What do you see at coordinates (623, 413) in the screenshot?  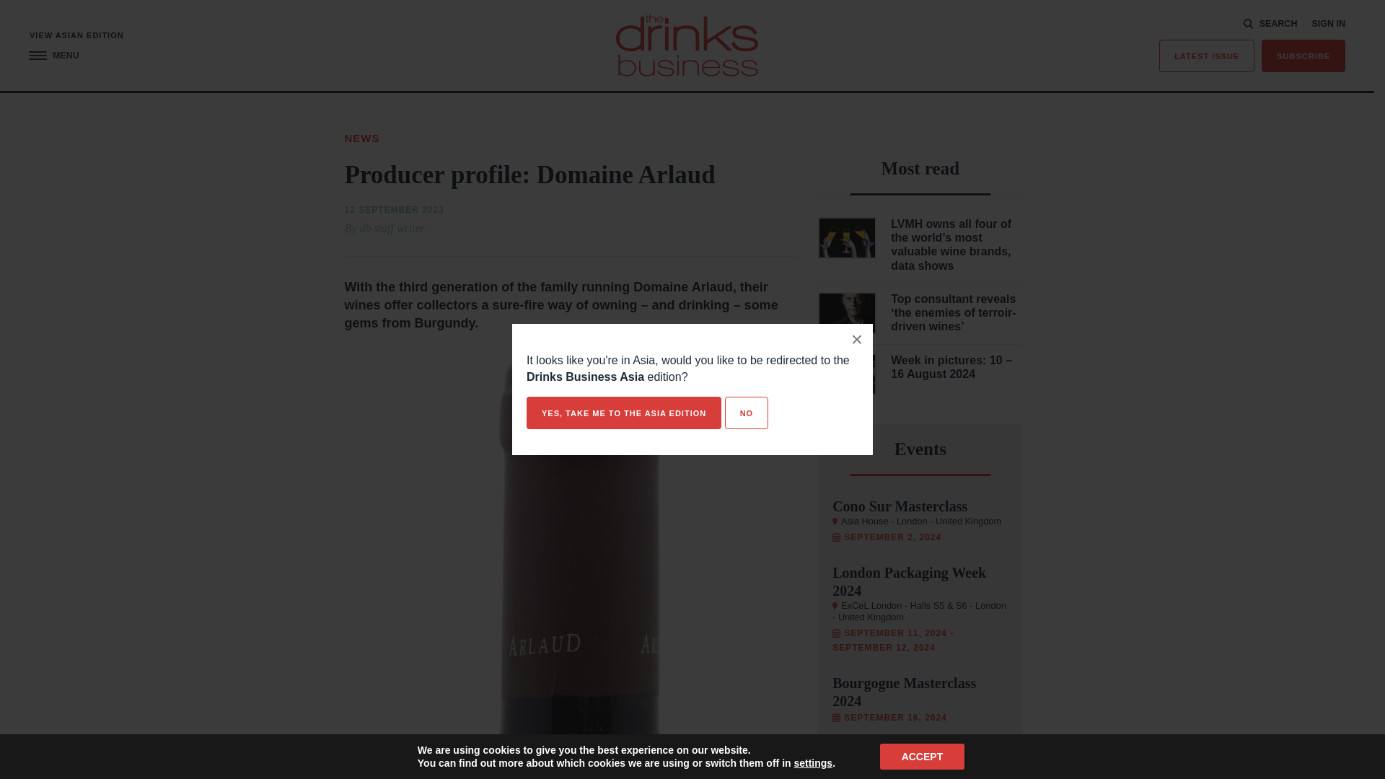 I see `YES, TAKE ME TO THE ASIA EDITION` at bounding box center [623, 413].